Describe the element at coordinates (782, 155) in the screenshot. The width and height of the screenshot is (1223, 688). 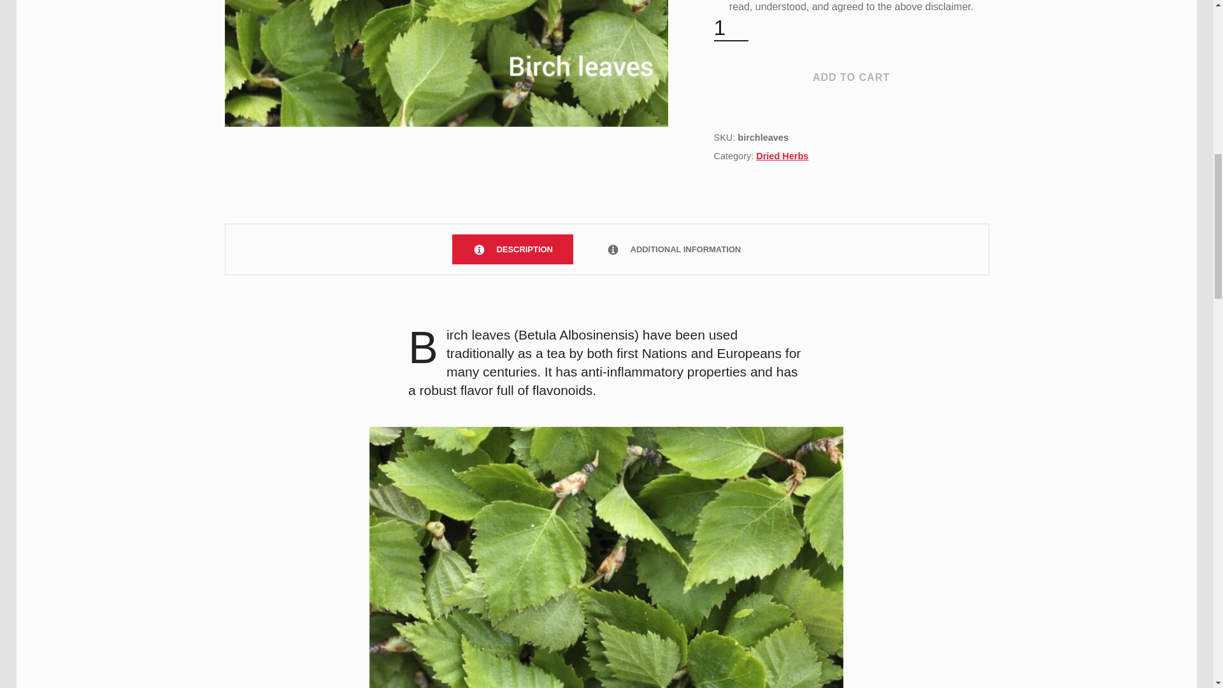
I see `Dried Herbs` at that location.